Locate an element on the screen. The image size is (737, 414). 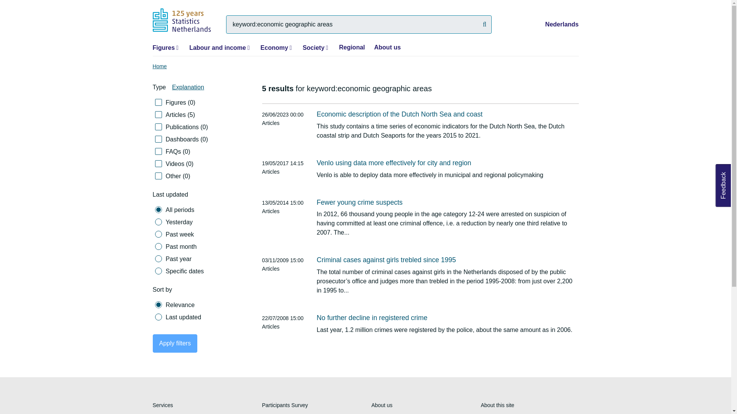
Society is located at coordinates (313, 48).